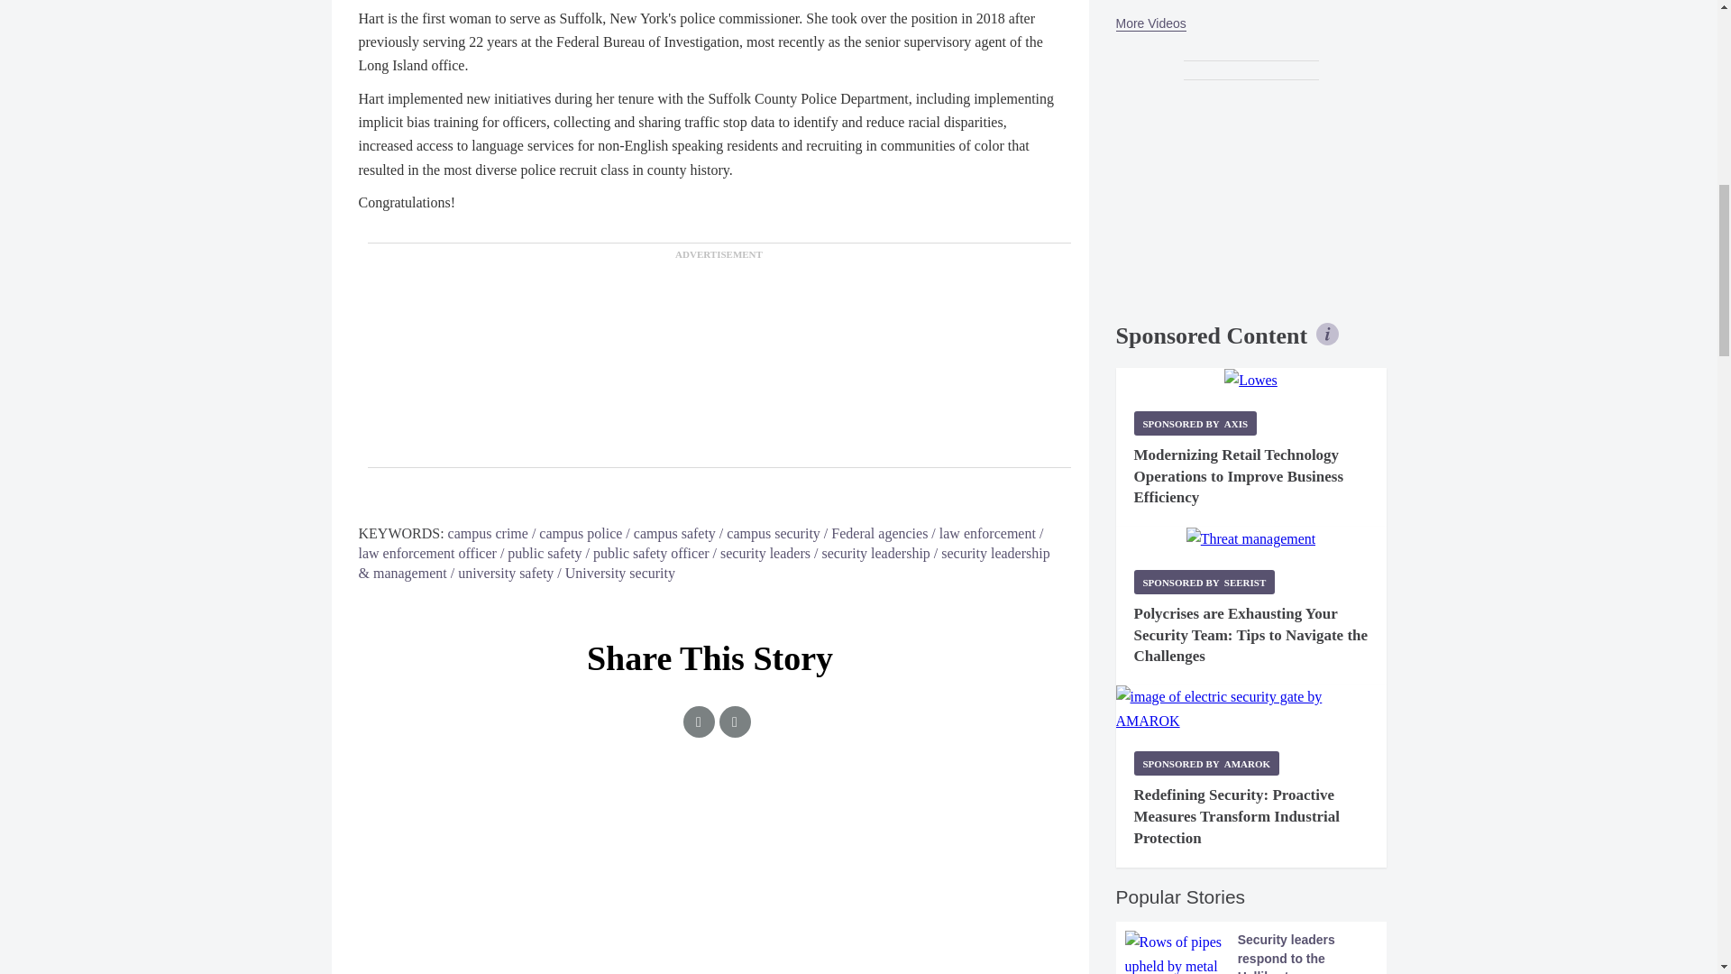 Image resolution: width=1731 pixels, height=974 pixels. I want to click on Lowes, so click(1250, 381).